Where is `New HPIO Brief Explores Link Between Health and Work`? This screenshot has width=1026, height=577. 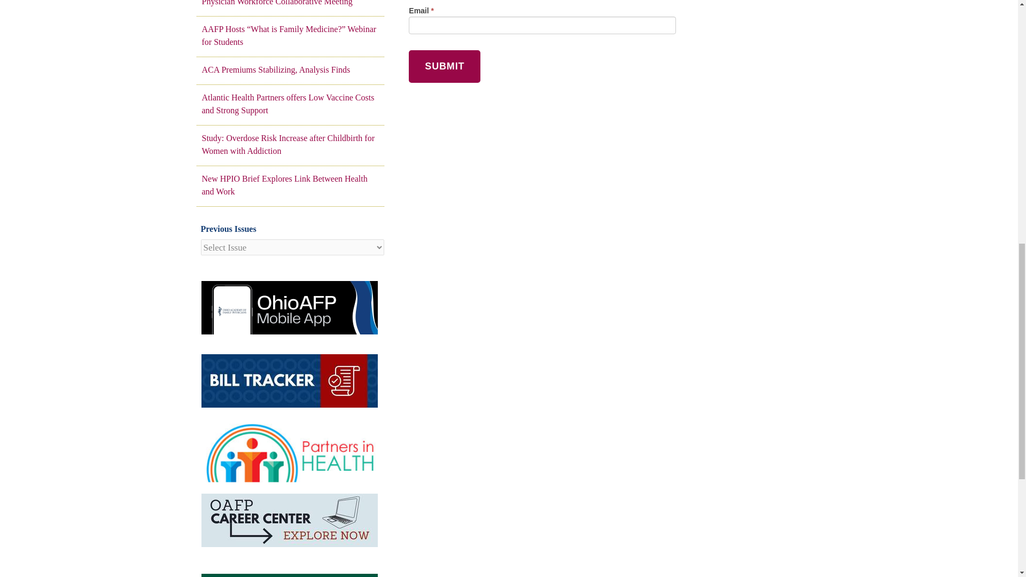 New HPIO Brief Explores Link Between Health and Work is located at coordinates (290, 185).